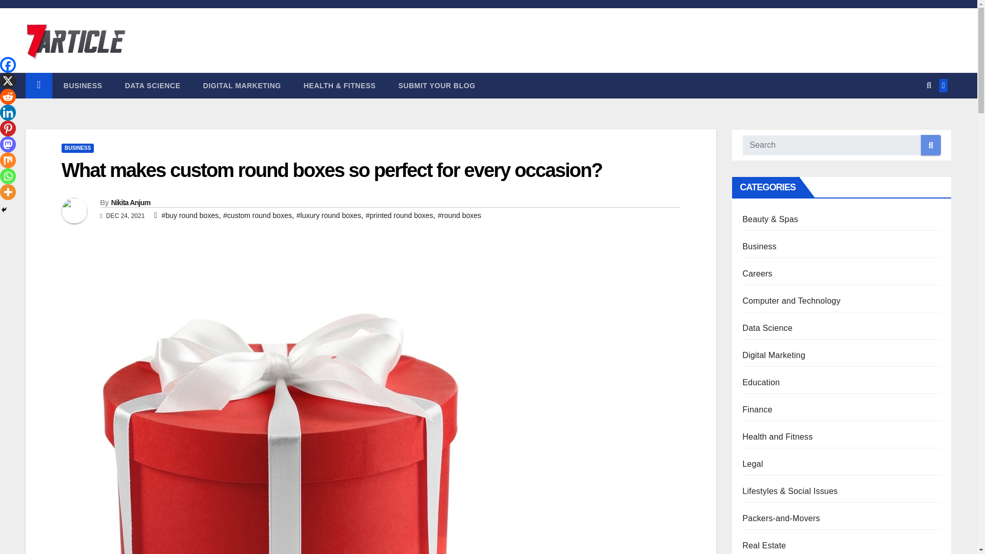 The height and width of the screenshot is (554, 985). I want to click on Business, so click(83, 85).